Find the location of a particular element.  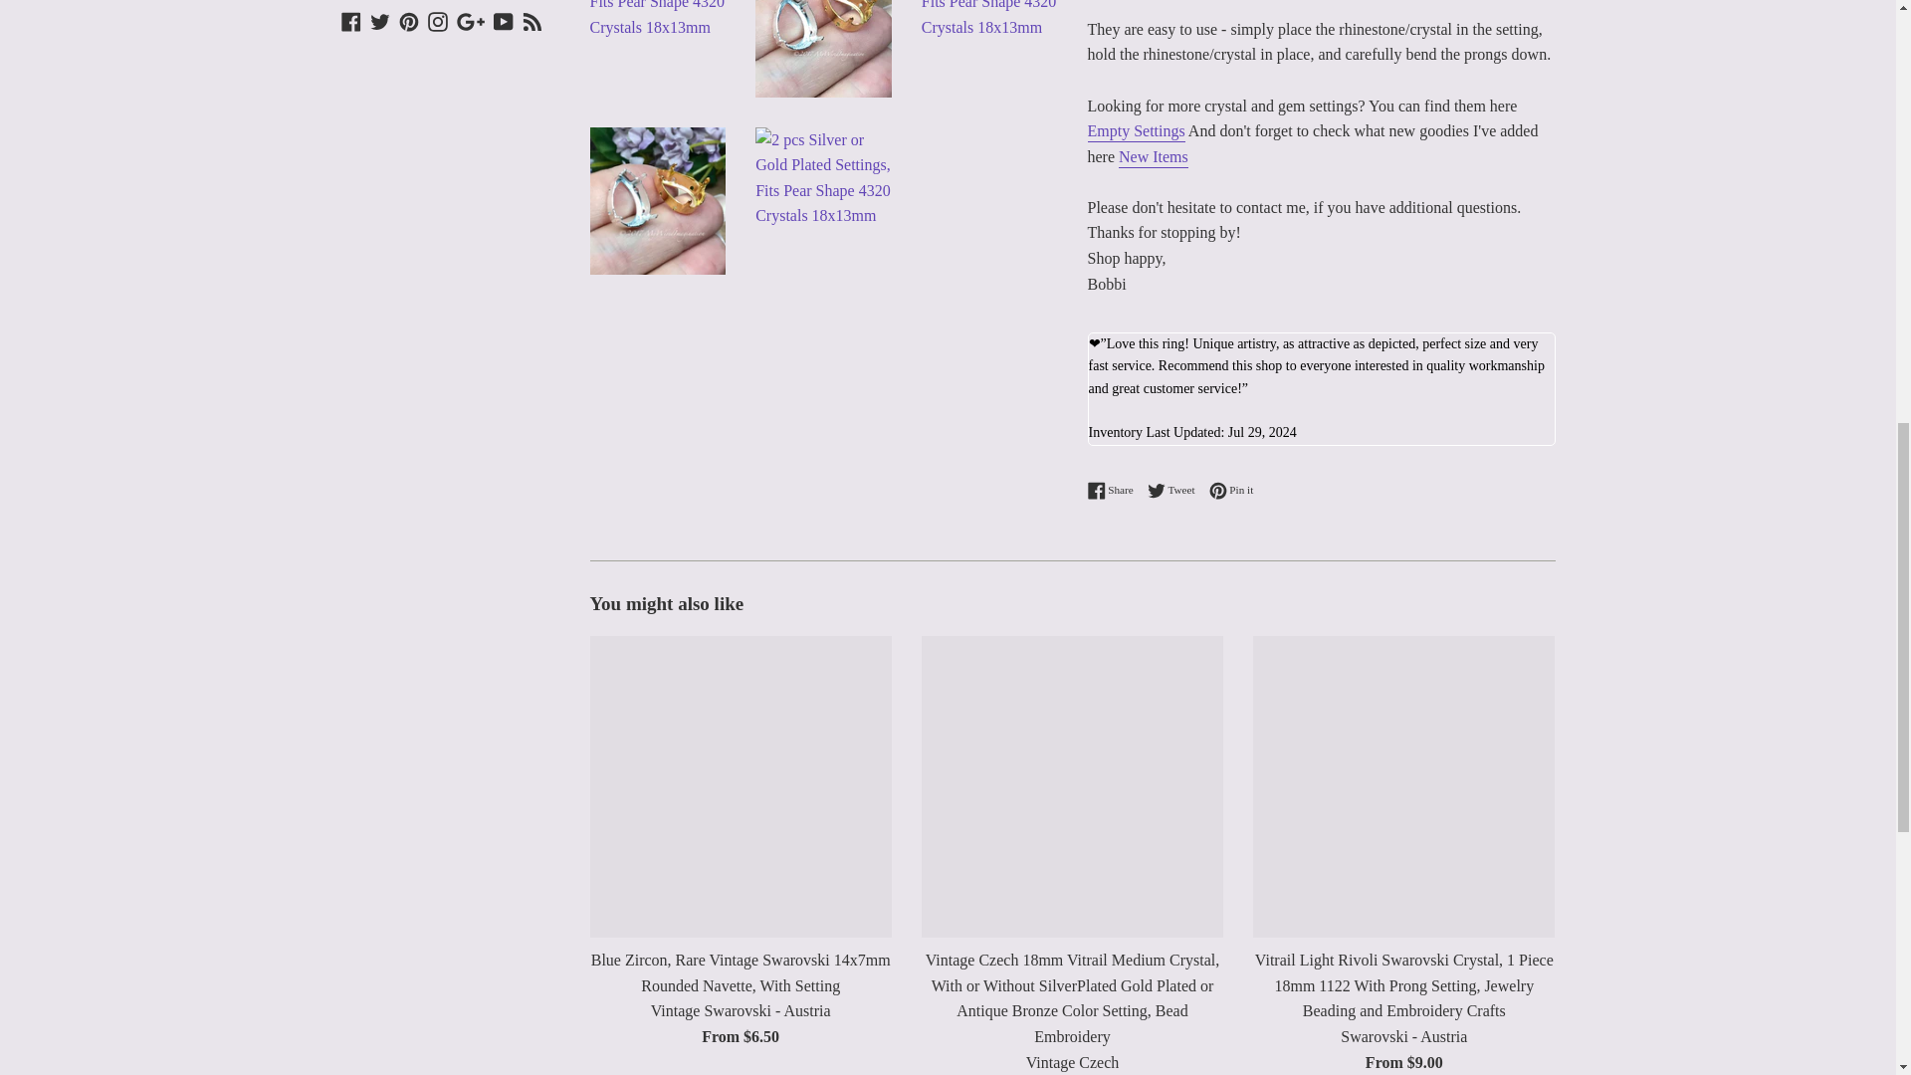

My Wired Imagination on Twitter is located at coordinates (380, 20).